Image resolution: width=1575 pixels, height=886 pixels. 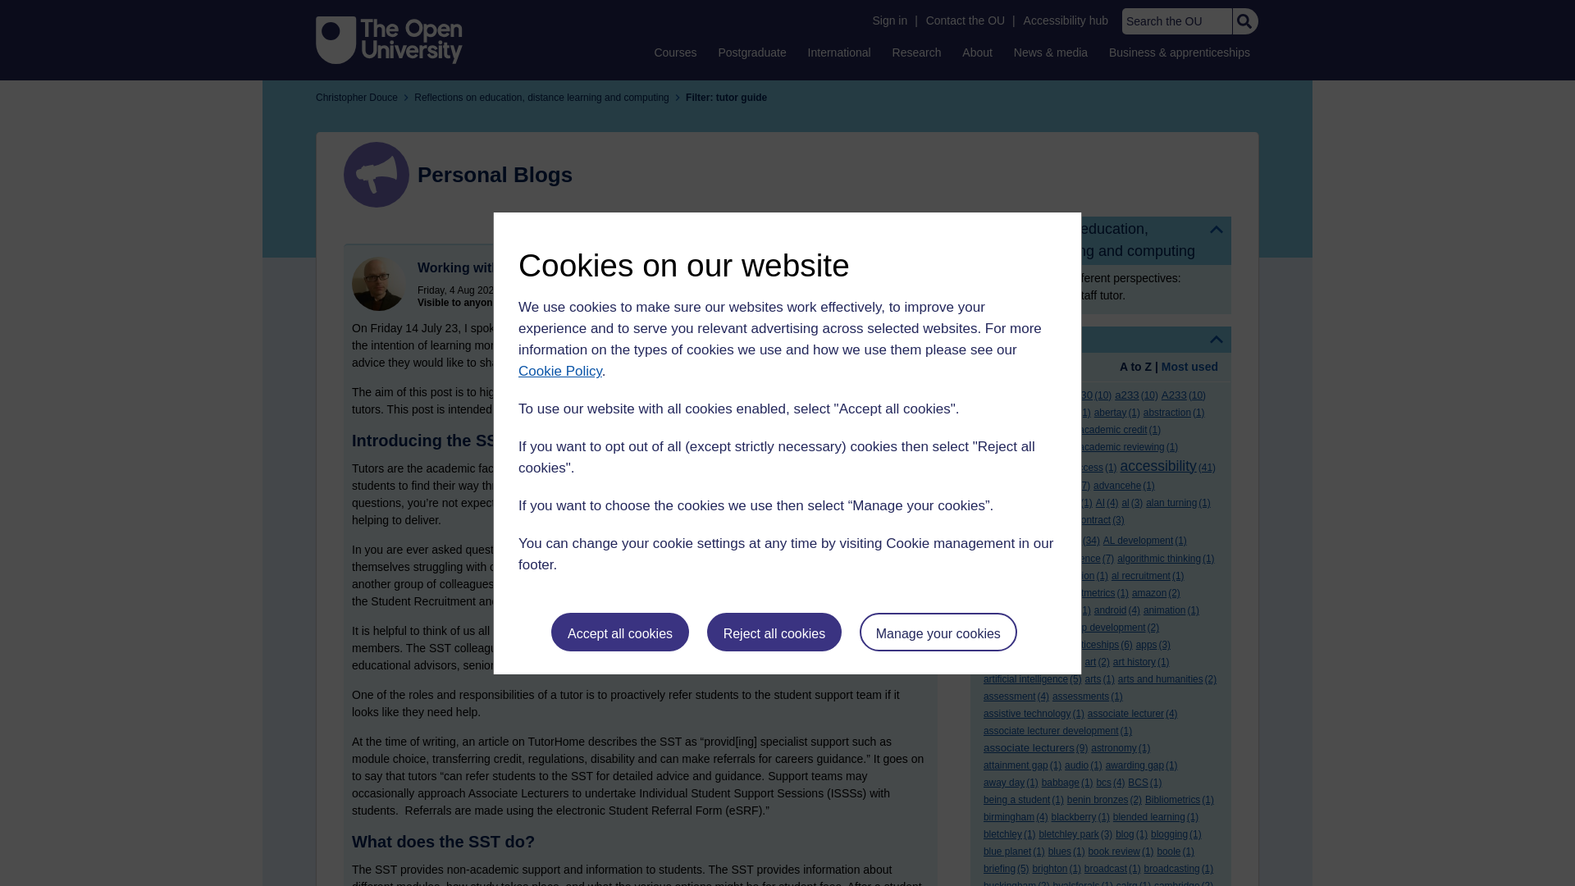 I want to click on Manage your cookies, so click(x=938, y=632).